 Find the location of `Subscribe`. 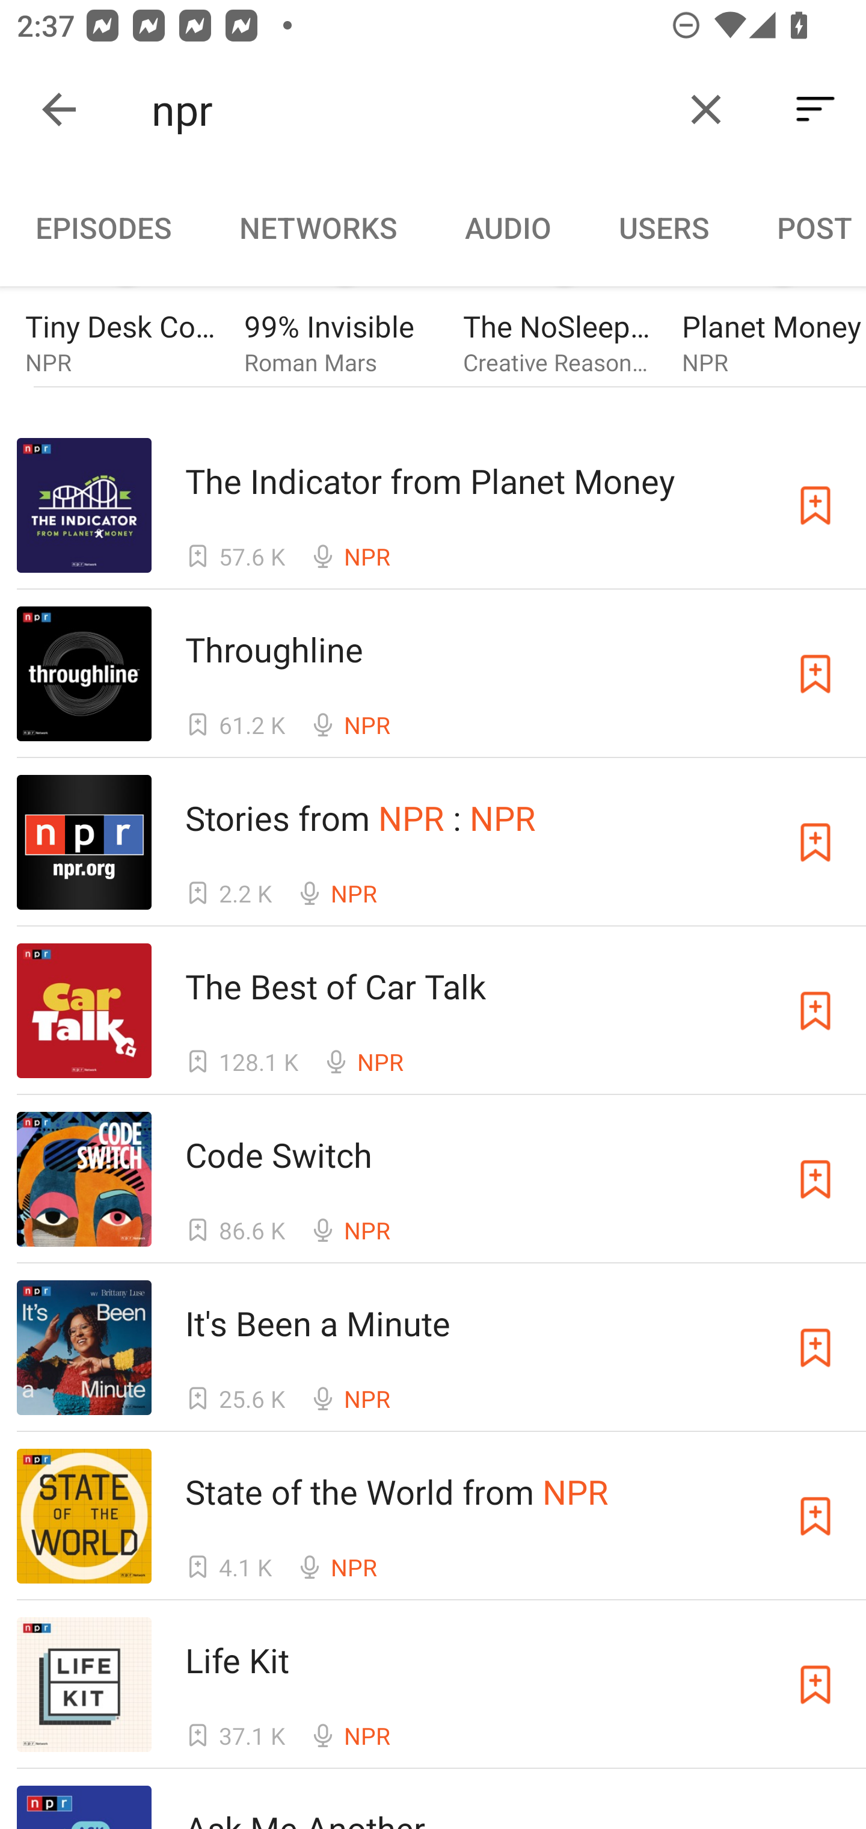

Subscribe is located at coordinates (815, 842).